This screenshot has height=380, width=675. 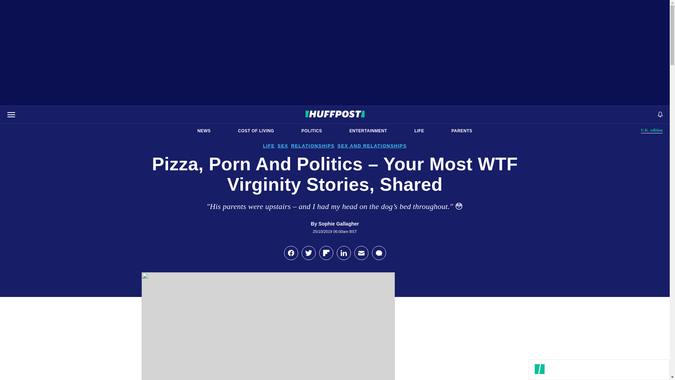 What do you see at coordinates (462, 131) in the screenshot?
I see `NEWS` at bounding box center [462, 131].